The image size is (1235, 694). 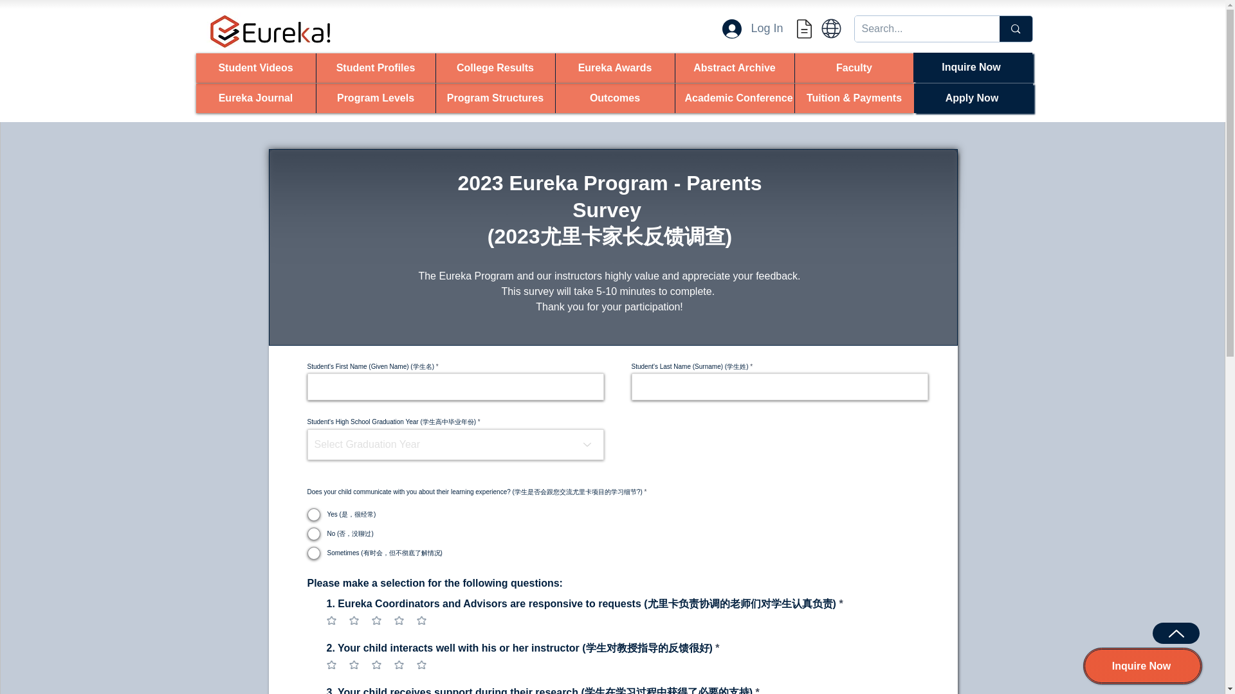 What do you see at coordinates (734, 68) in the screenshot?
I see `Abstract Archive` at bounding box center [734, 68].